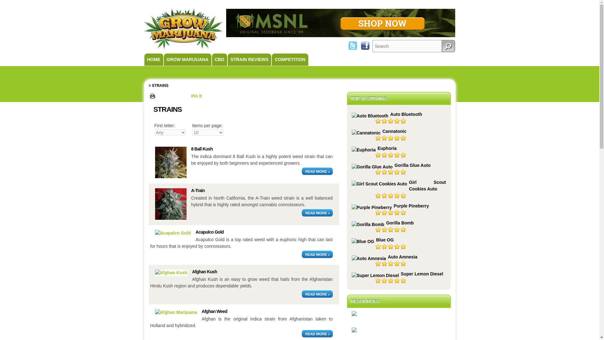  Describe the element at coordinates (204, 271) in the screenshot. I see `Afghan Kush` at that location.